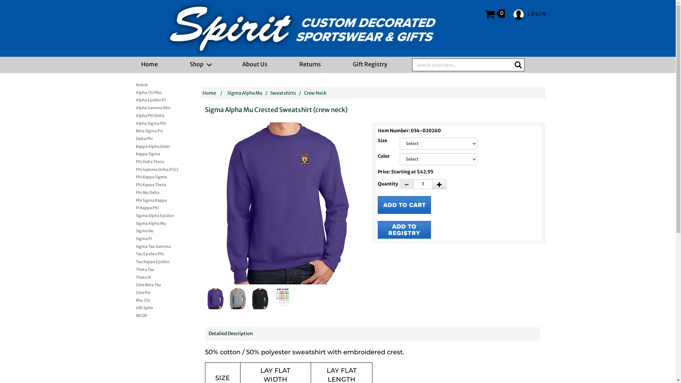 The width and height of the screenshot is (681, 383). Describe the element at coordinates (158, 284) in the screenshot. I see `Zeta Beta Tau` at that location.